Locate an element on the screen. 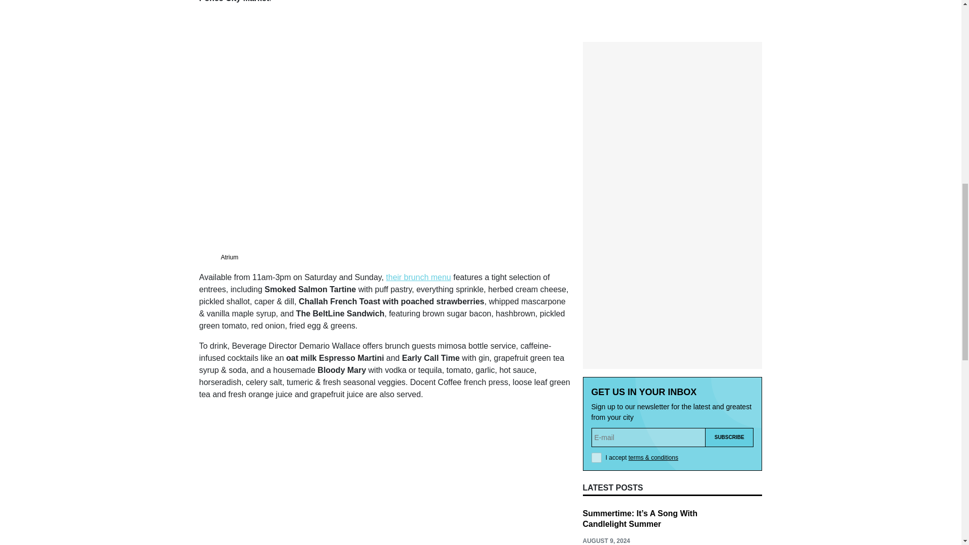 Image resolution: width=969 pixels, height=545 pixels. AUGUST 9, 2024 is located at coordinates (606, 344).